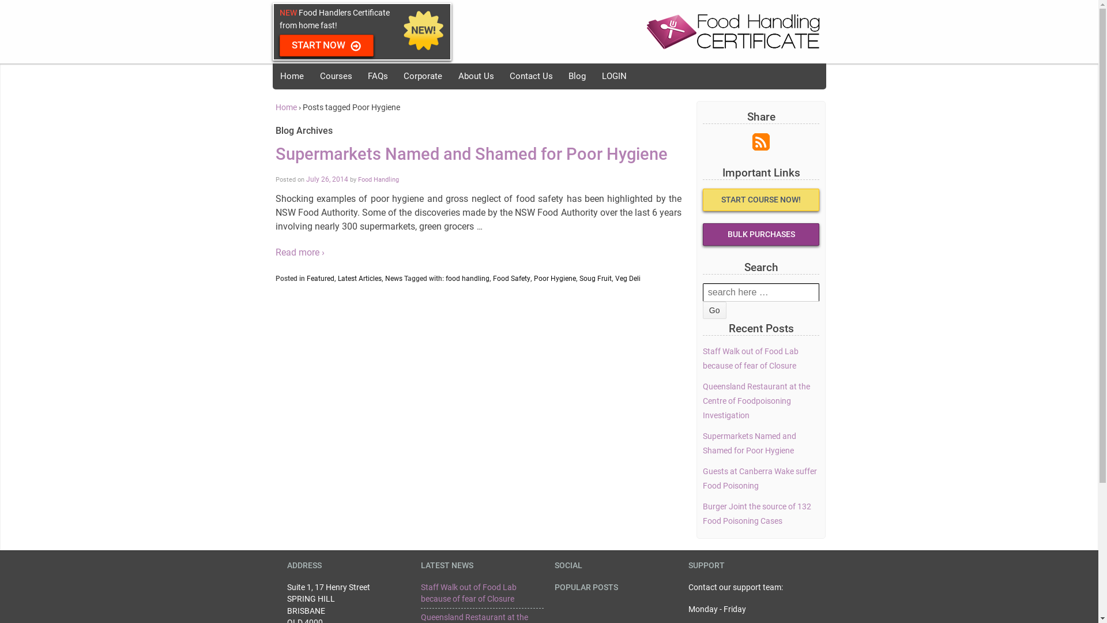 The width and height of the screenshot is (1107, 623). I want to click on food handling, so click(467, 279).